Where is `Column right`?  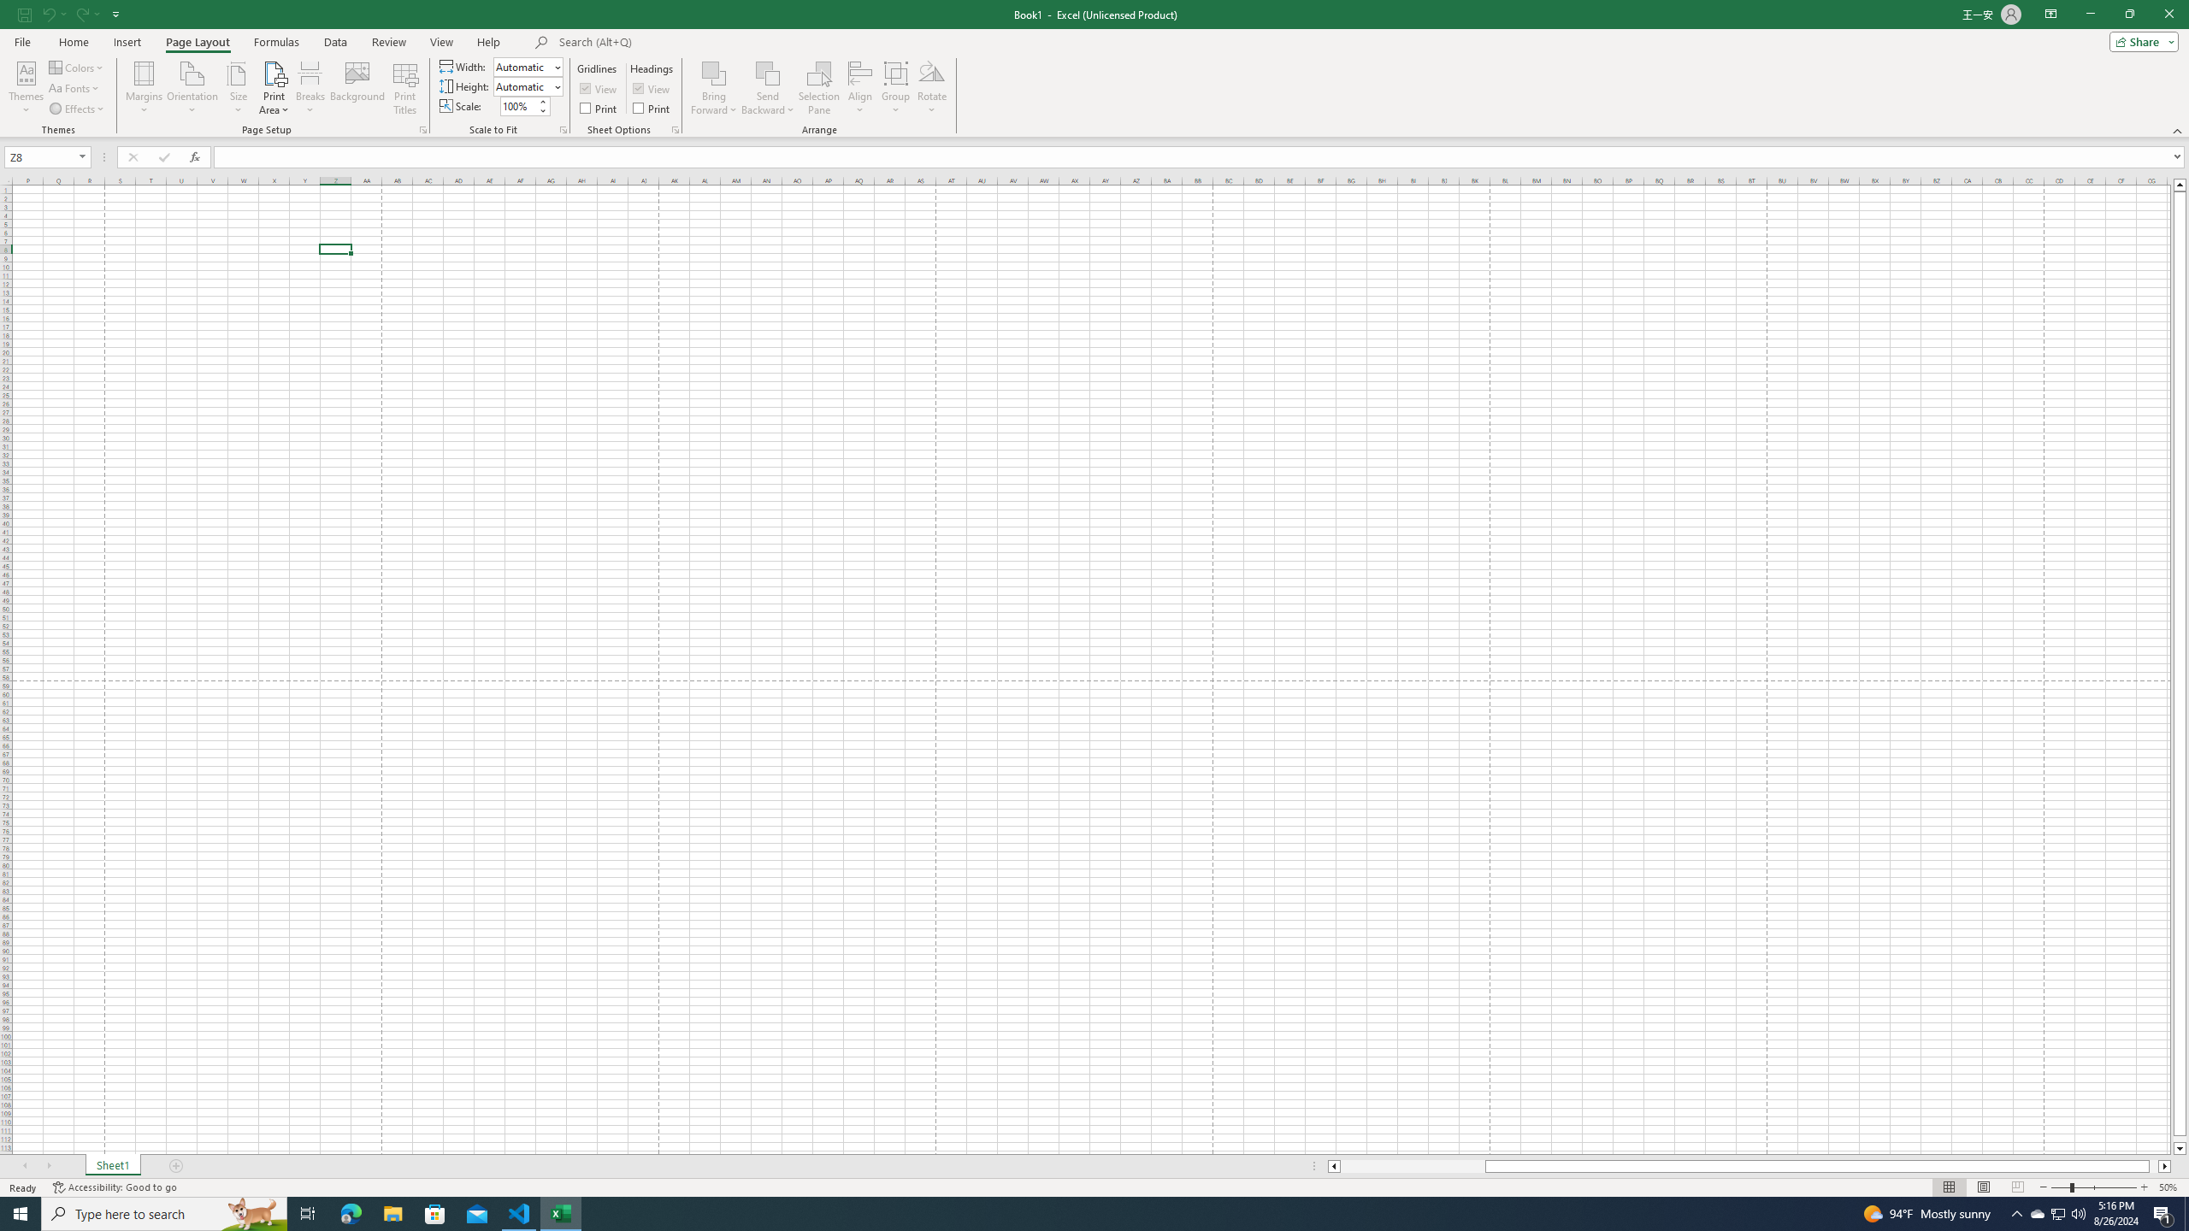
Column right is located at coordinates (2166, 1166).